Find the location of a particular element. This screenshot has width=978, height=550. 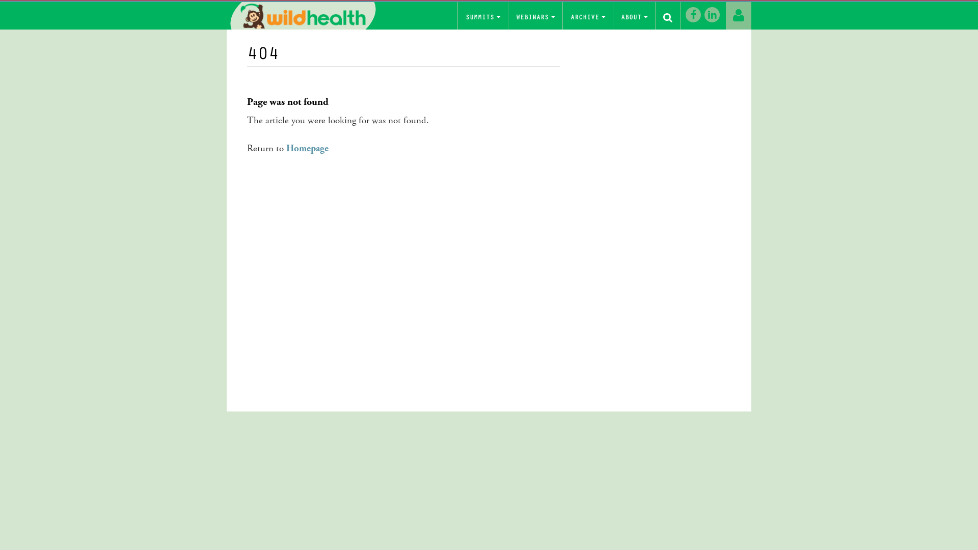

ABOUT is located at coordinates (633, 17).